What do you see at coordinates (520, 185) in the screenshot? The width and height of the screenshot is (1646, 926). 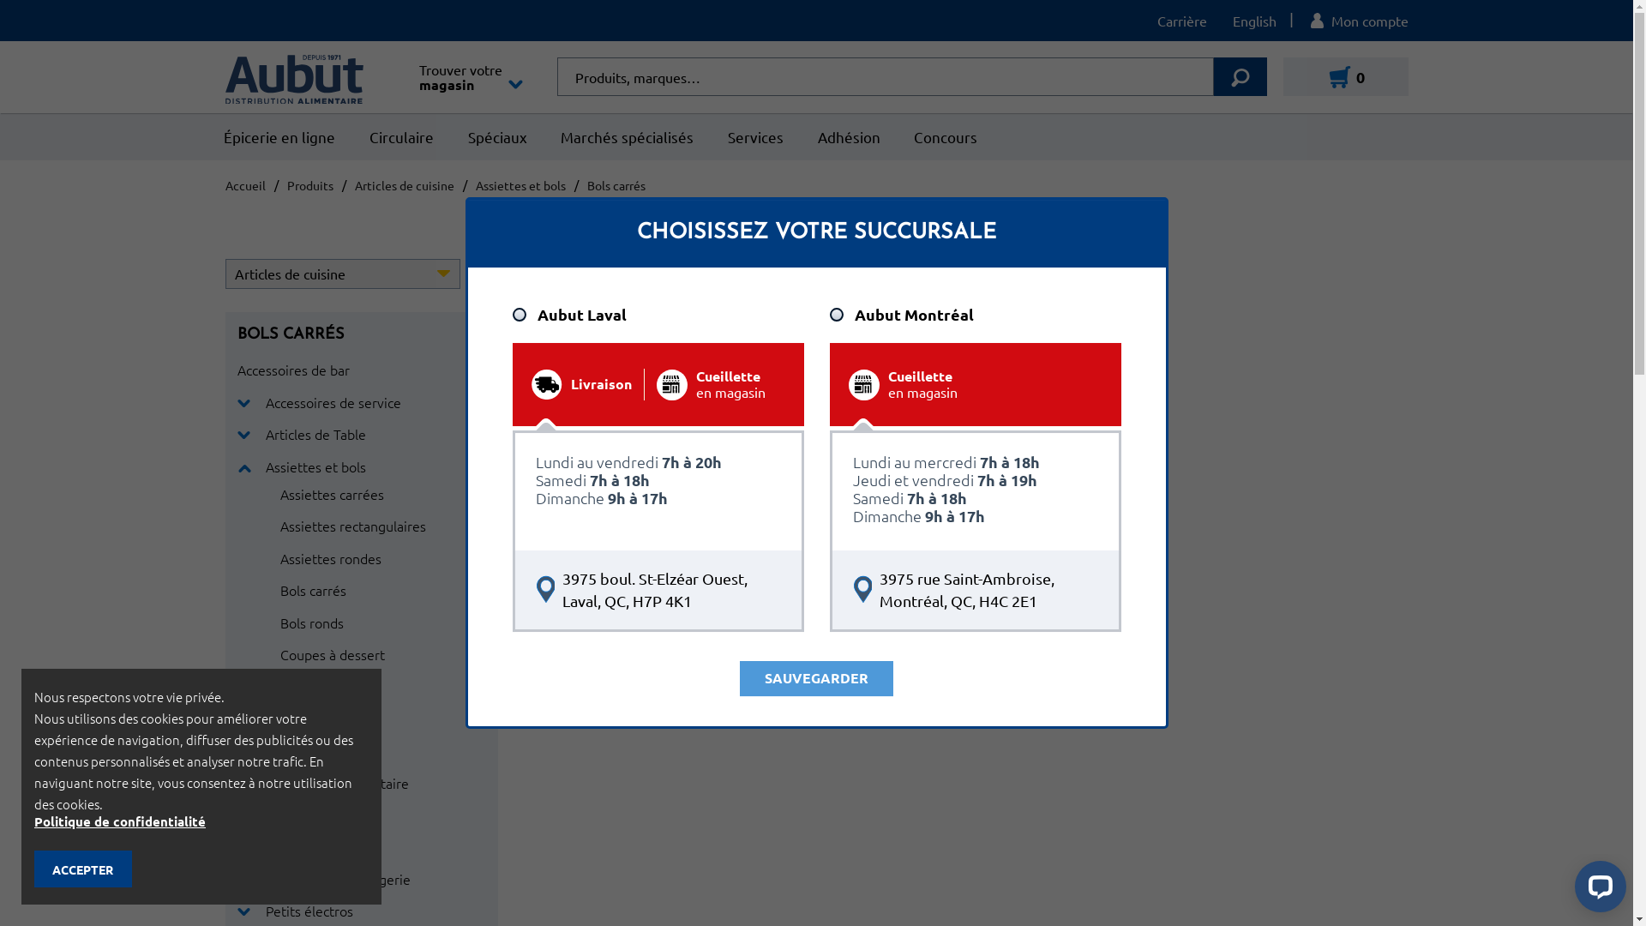 I see `Assiettes et bols` at bounding box center [520, 185].